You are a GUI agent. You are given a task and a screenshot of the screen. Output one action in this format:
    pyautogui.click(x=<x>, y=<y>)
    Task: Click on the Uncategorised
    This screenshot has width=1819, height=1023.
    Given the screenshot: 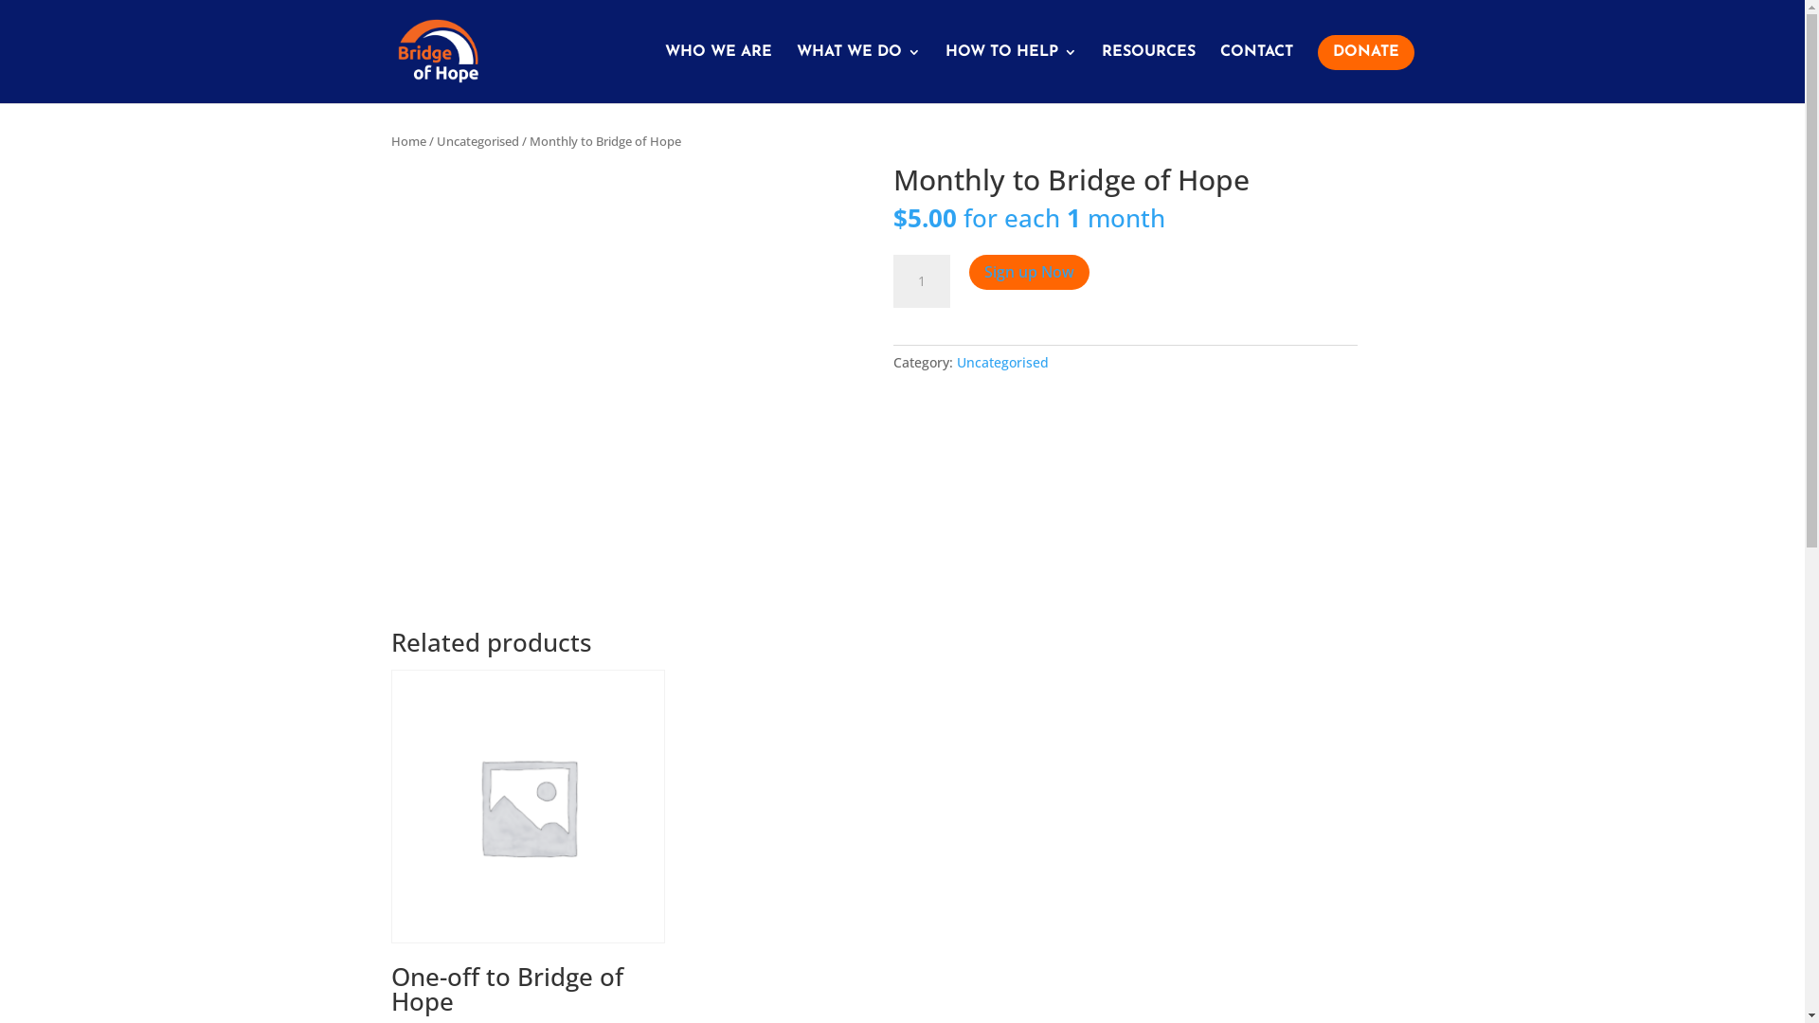 What is the action you would take?
    pyautogui.click(x=1002, y=362)
    